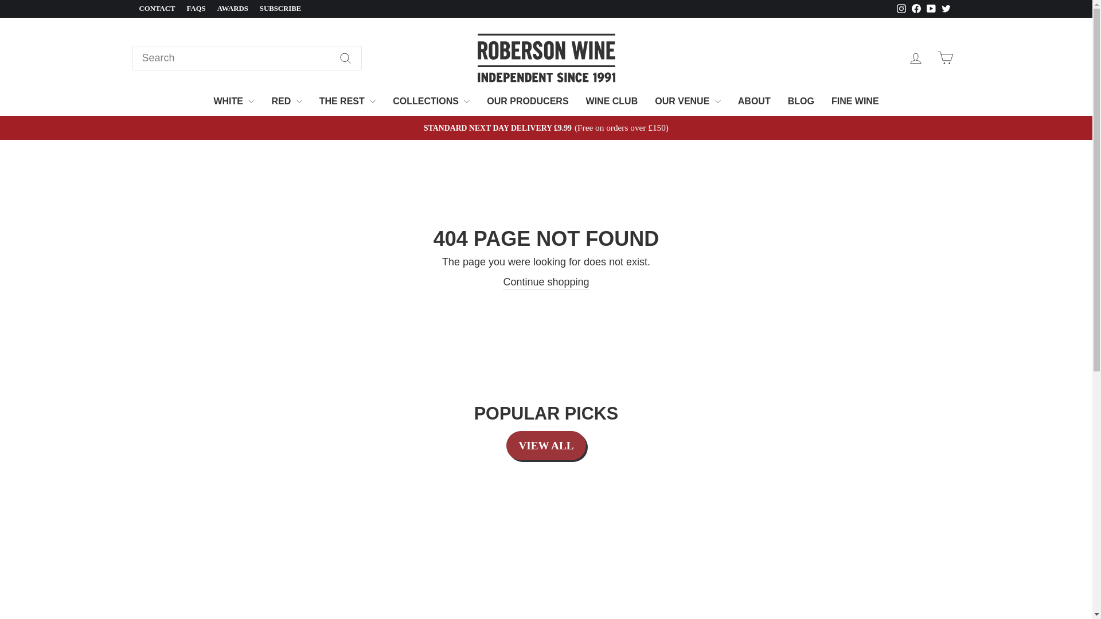 The image size is (1101, 619). Describe the element at coordinates (946, 8) in the screenshot. I see `twitter` at that location.